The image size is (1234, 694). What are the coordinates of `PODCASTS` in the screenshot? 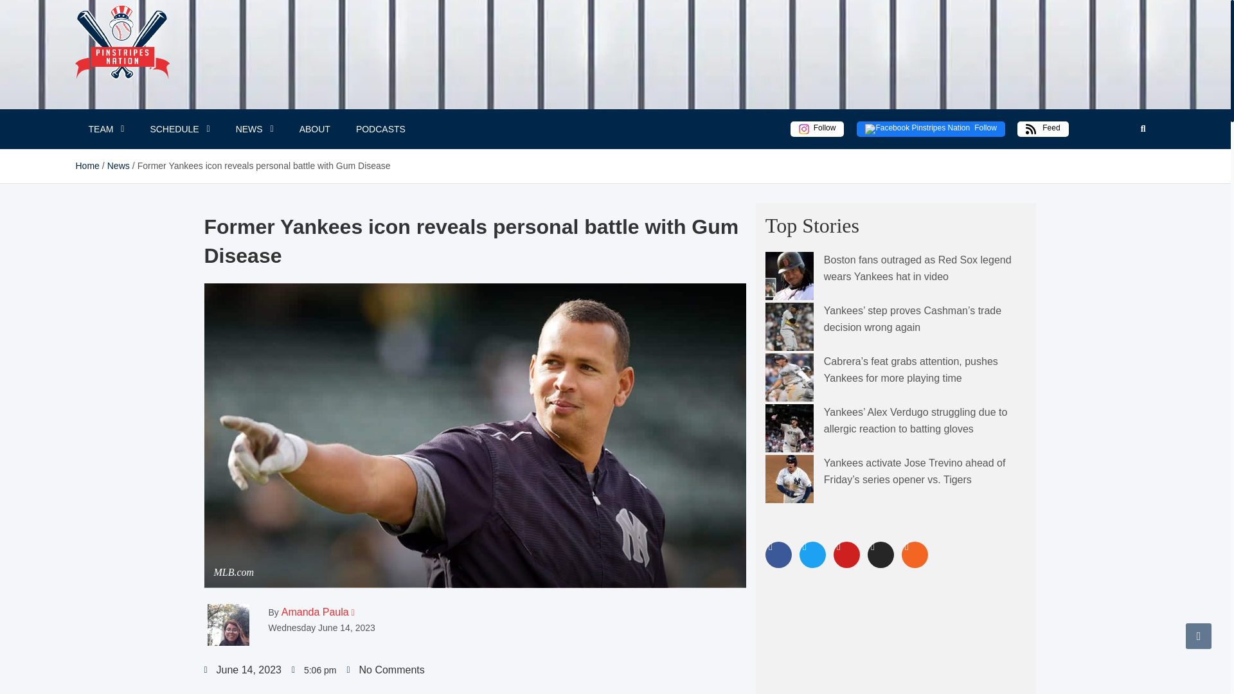 It's located at (380, 129).